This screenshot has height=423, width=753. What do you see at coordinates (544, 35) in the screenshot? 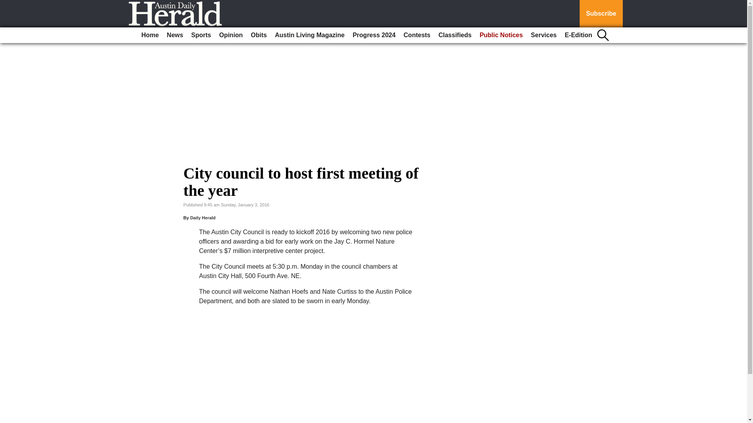
I see `Services` at bounding box center [544, 35].